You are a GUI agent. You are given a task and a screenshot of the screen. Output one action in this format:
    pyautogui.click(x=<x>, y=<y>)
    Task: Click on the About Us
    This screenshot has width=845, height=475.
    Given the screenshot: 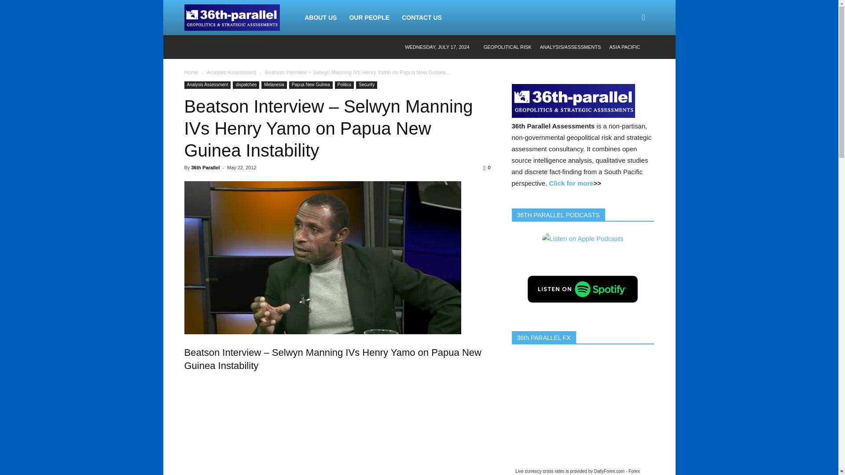 What is the action you would take?
    pyautogui.click(x=81, y=51)
    